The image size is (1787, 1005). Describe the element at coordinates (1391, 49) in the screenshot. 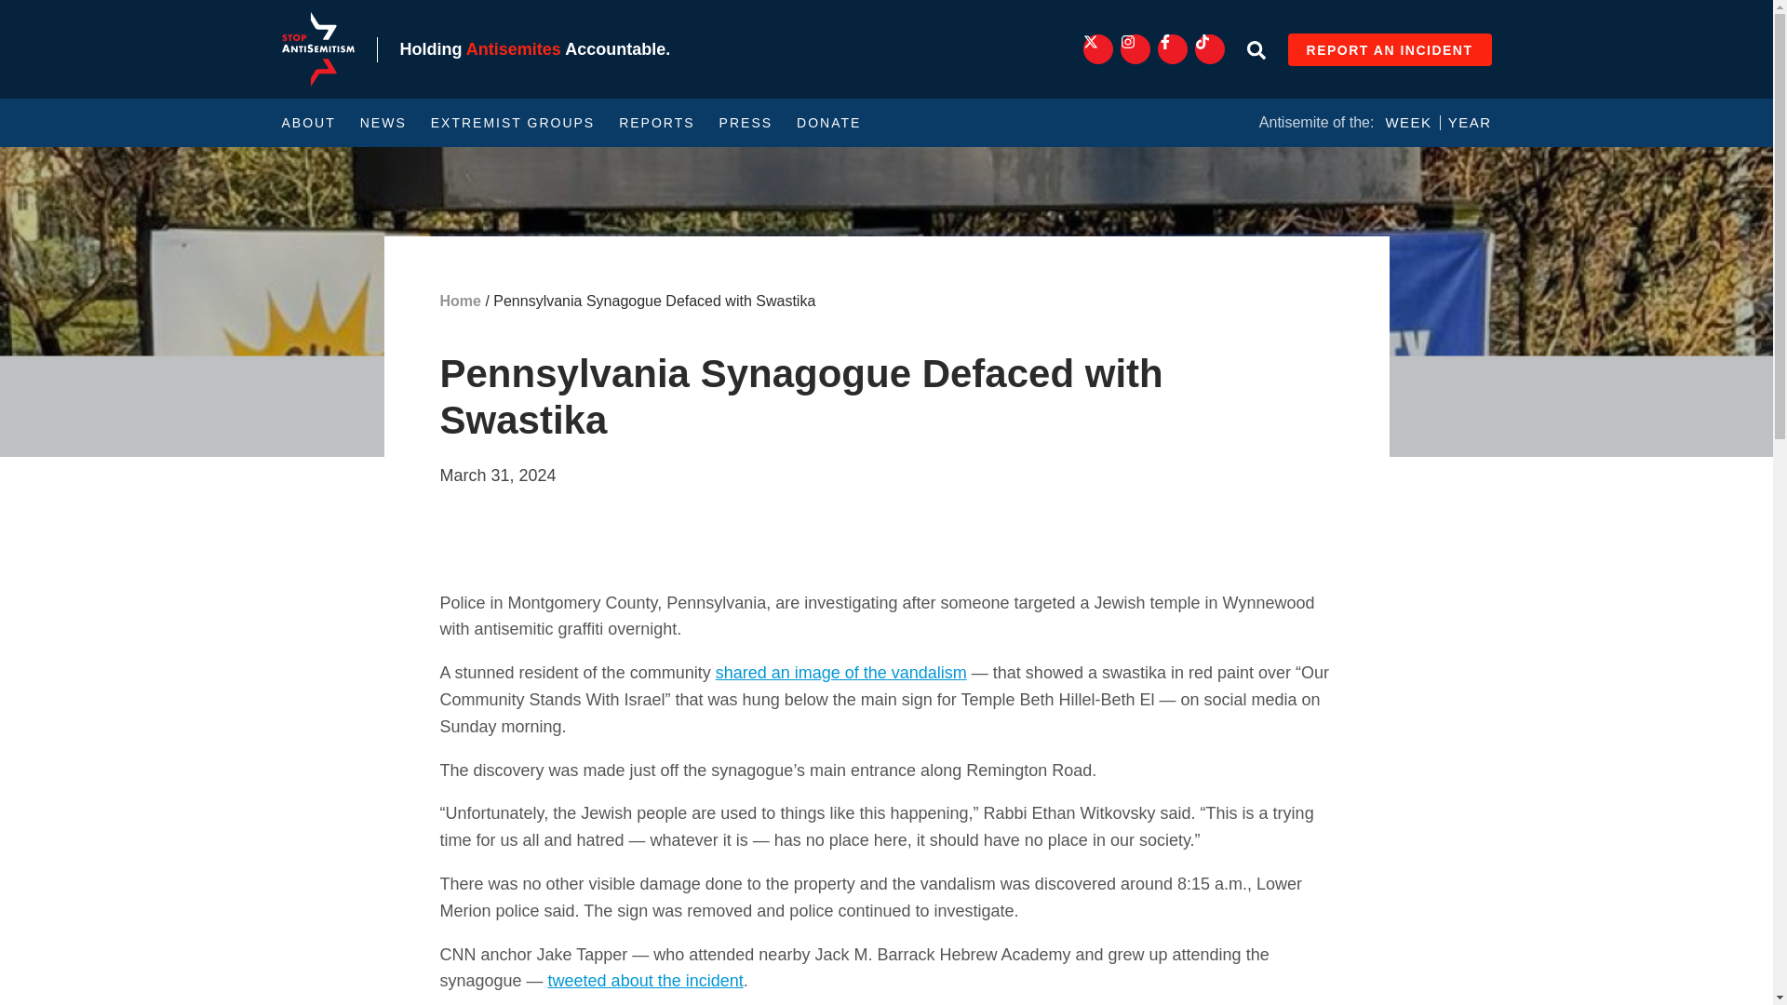

I see `REPORT AN INCIDENT` at that location.